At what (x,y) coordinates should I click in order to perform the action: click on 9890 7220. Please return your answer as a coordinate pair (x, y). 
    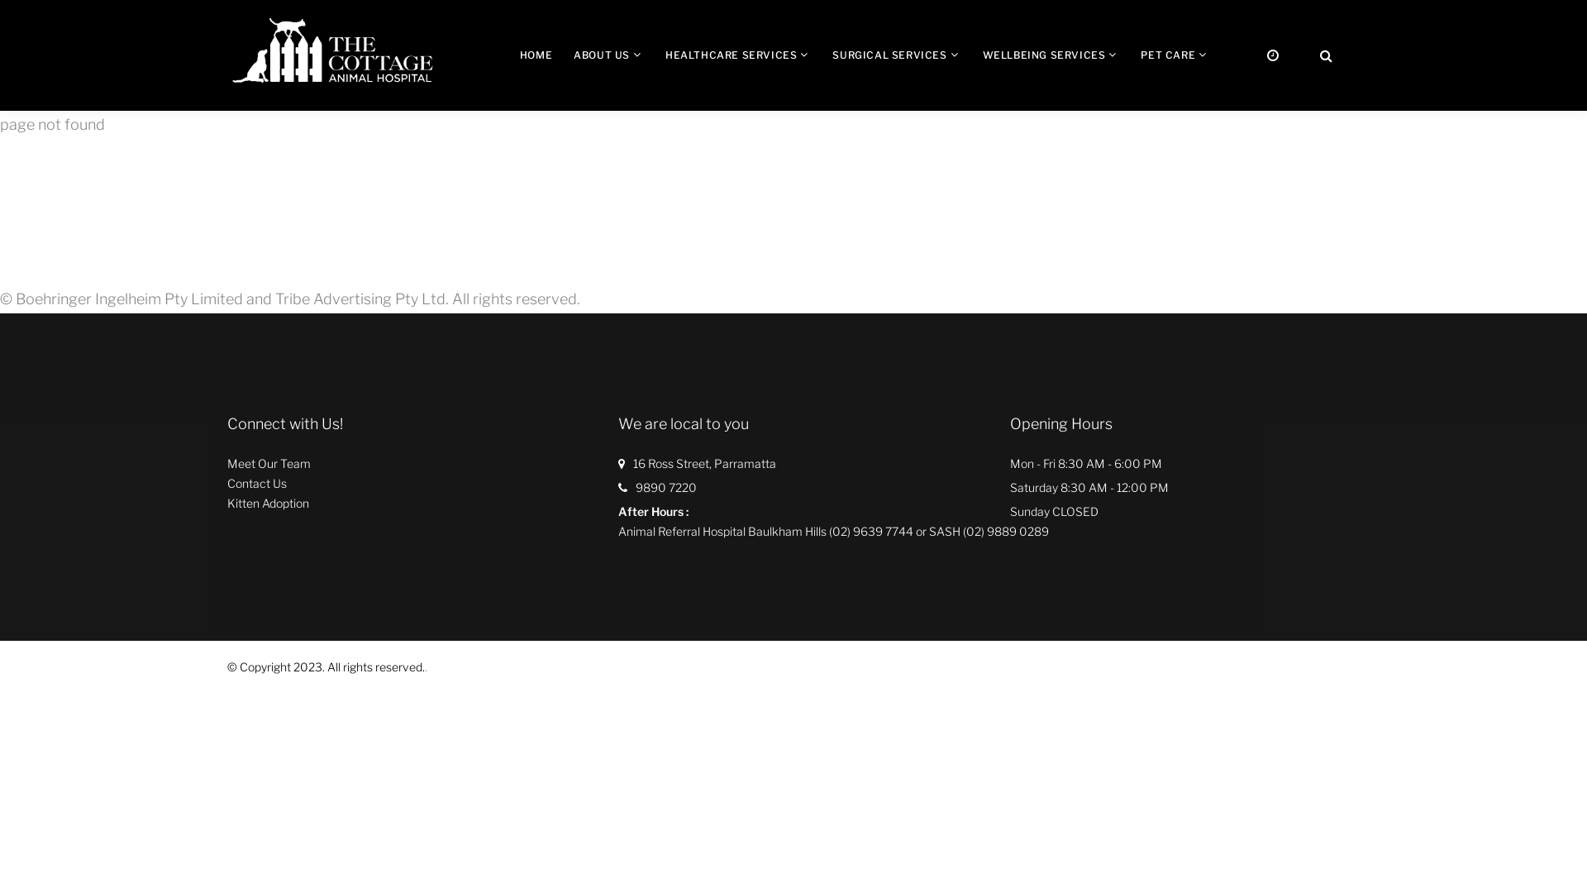
    Looking at the image, I should click on (666, 488).